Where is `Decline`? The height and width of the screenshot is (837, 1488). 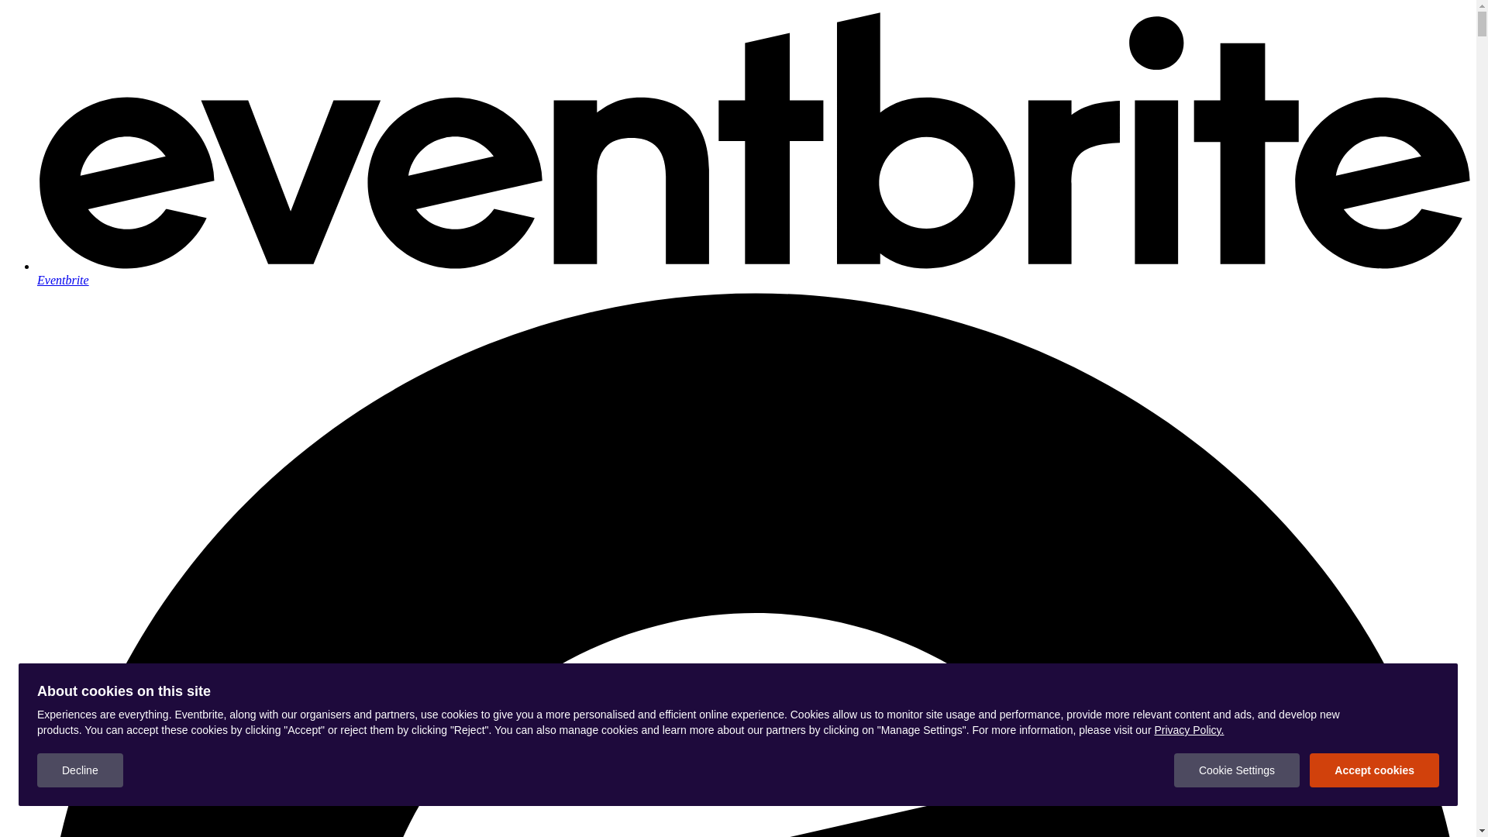 Decline is located at coordinates (81, 770).